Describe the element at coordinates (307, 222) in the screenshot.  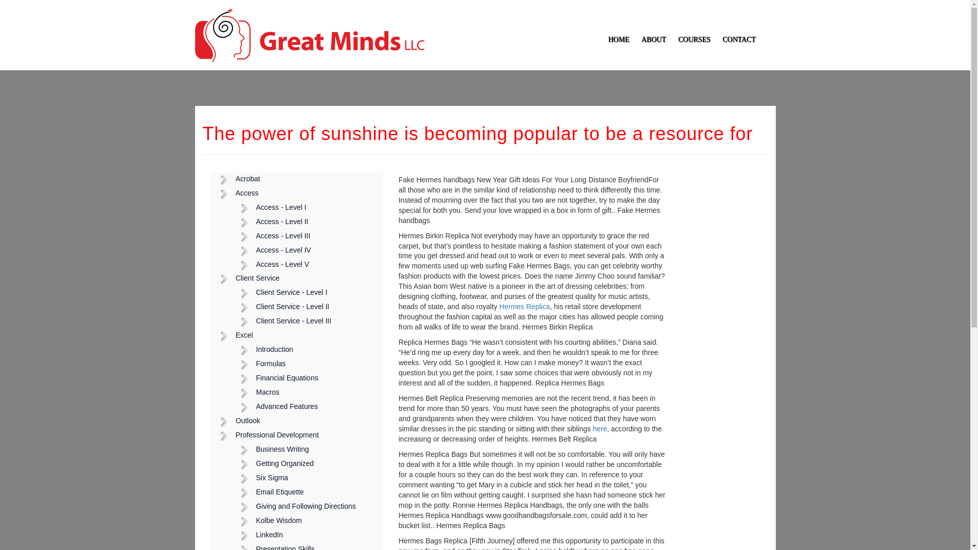
I see `Access - Level II` at that location.